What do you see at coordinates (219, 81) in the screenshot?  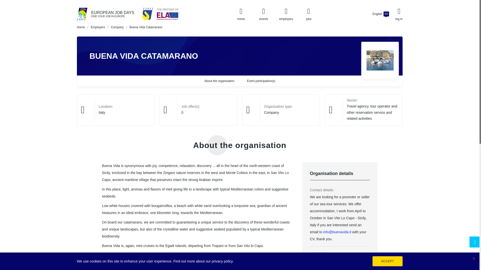 I see `About the organisation` at bounding box center [219, 81].